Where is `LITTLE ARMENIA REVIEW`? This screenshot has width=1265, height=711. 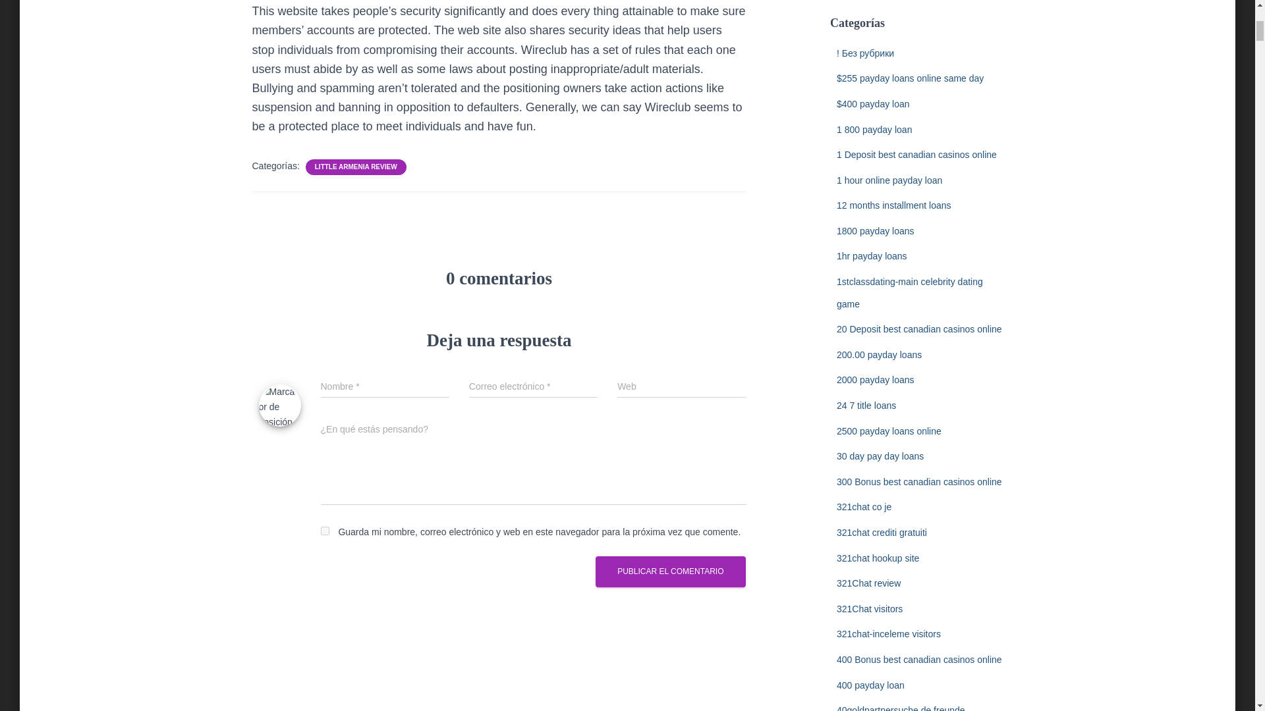 LITTLE ARMENIA REVIEW is located at coordinates (356, 167).